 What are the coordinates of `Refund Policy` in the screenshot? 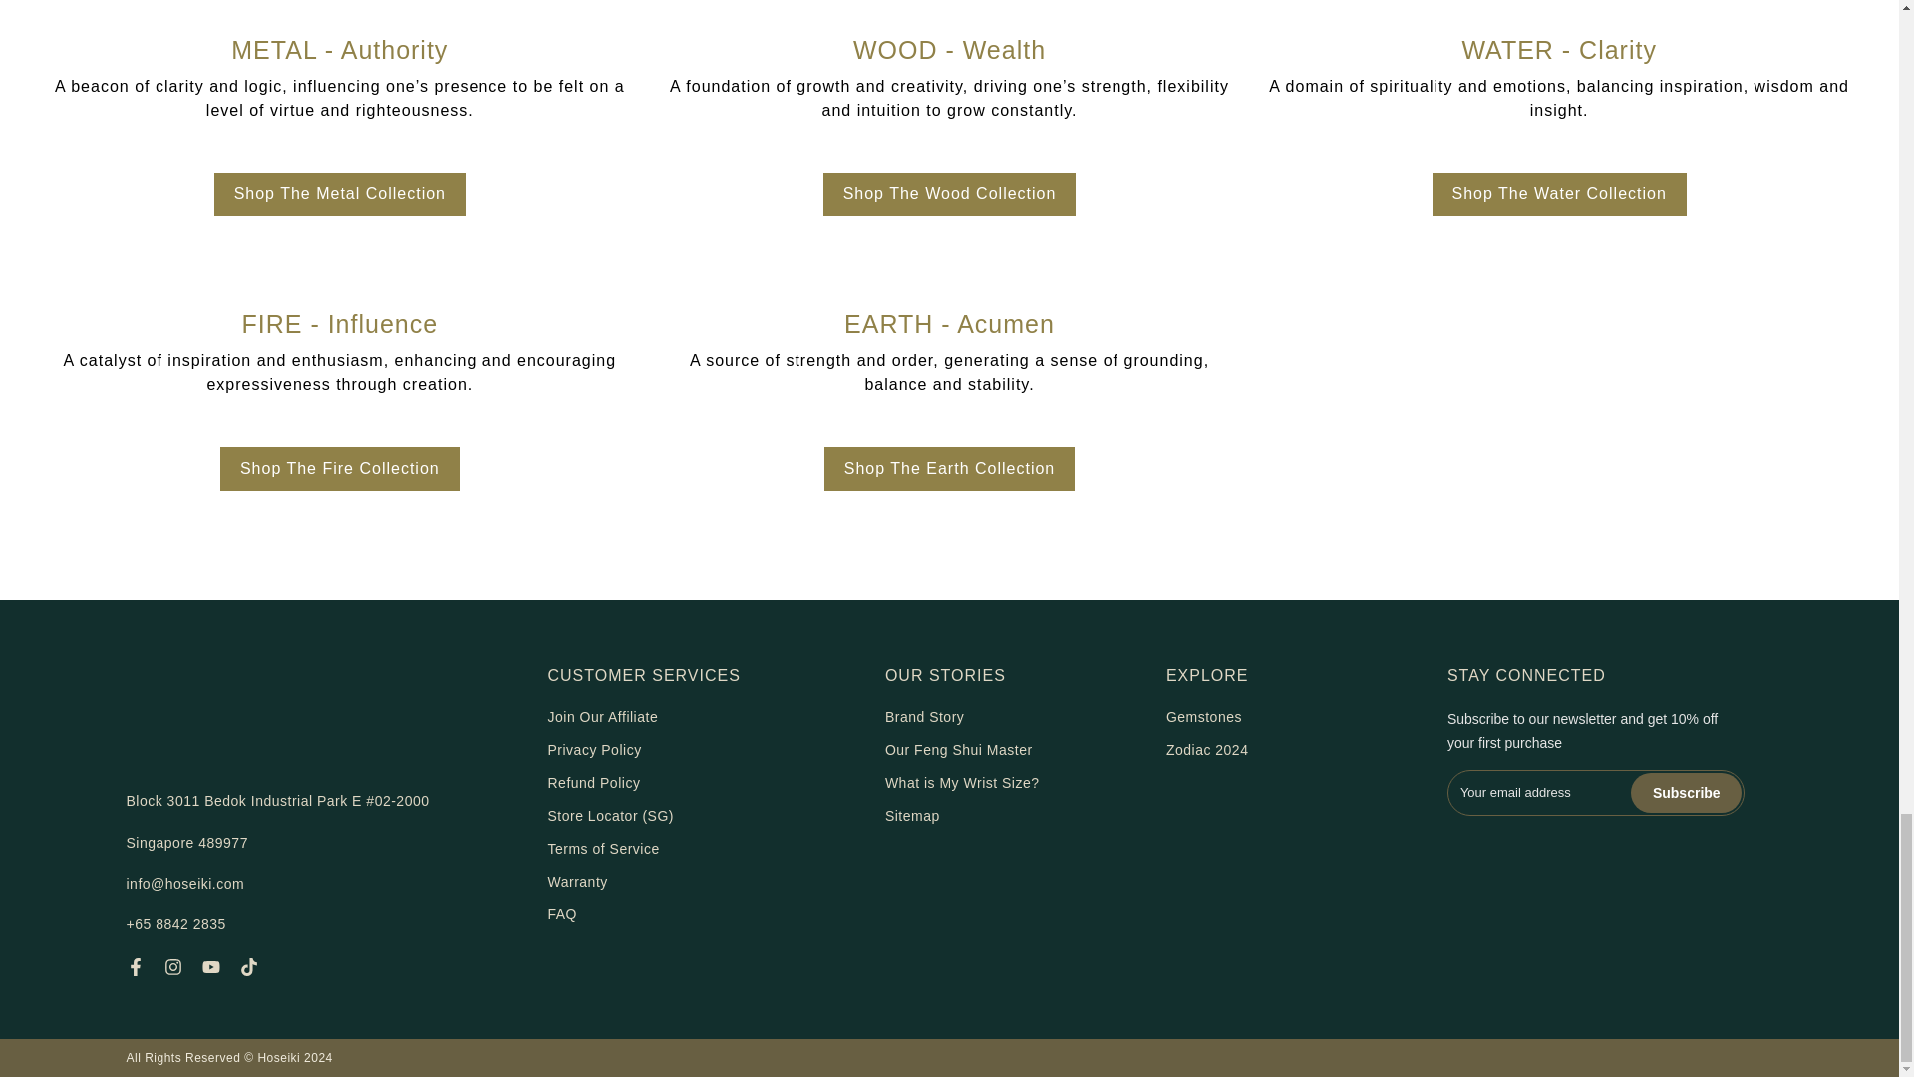 It's located at (594, 782).